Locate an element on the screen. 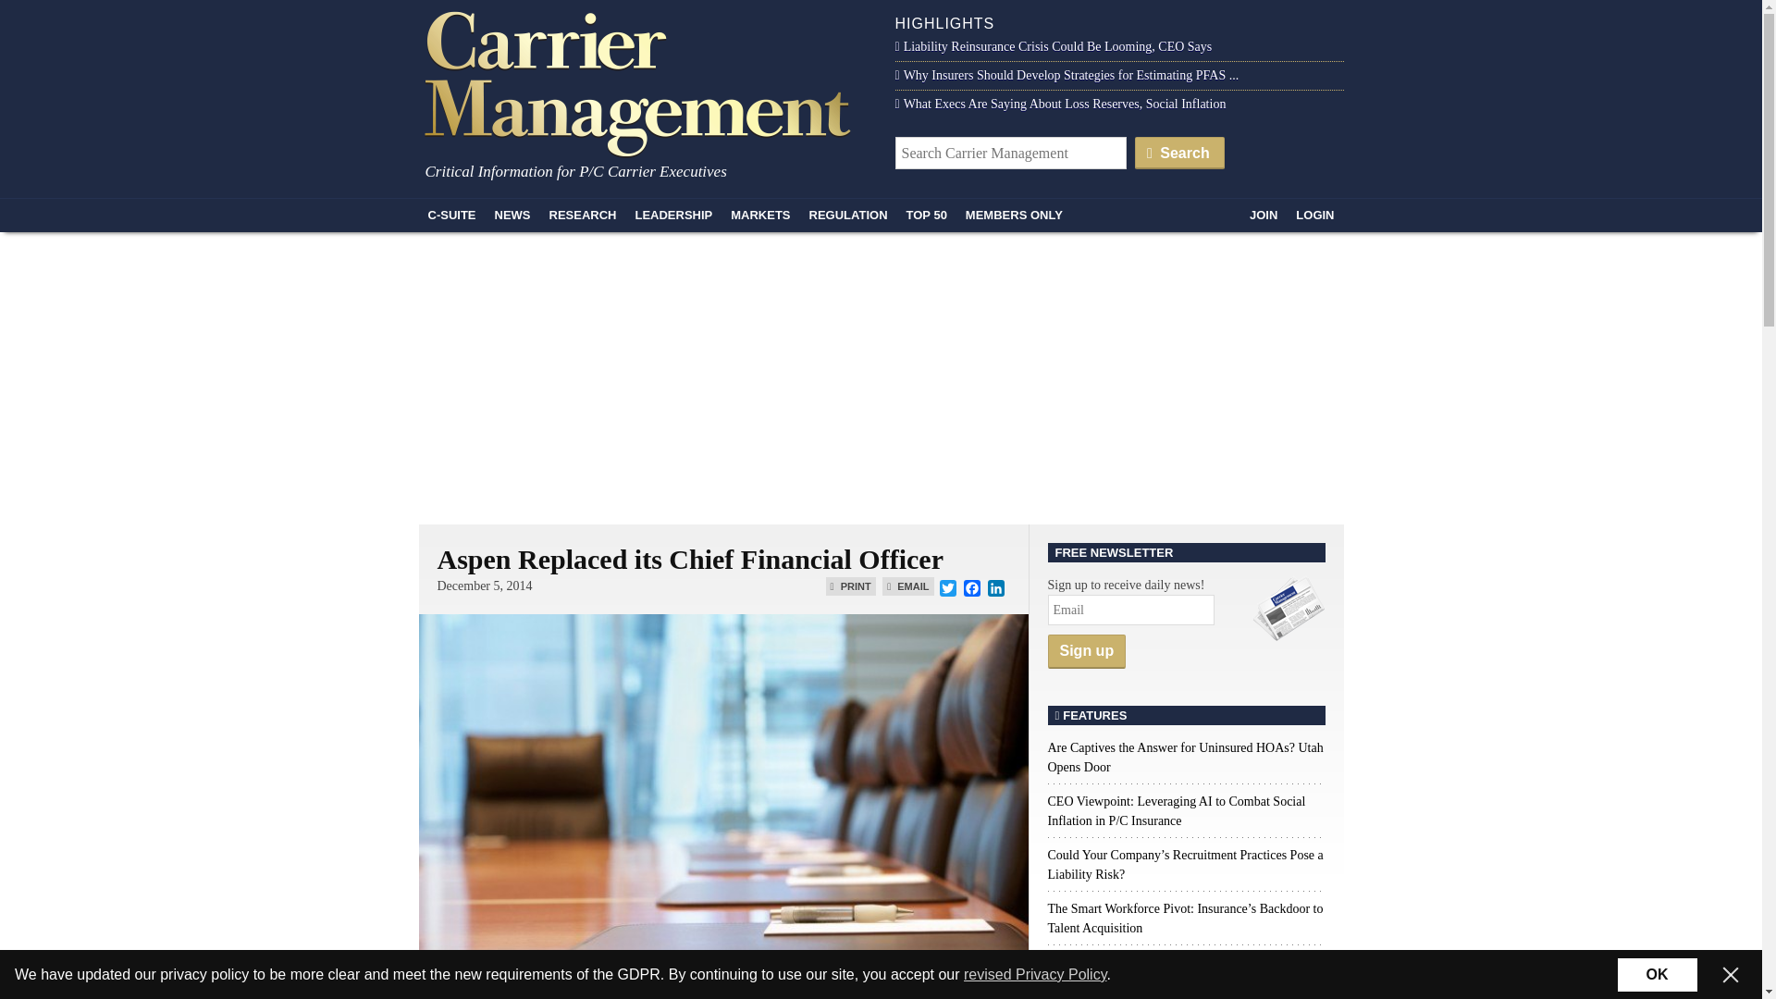  What Execs Are Saying About Loss Reserves, Social Inflation is located at coordinates (1060, 104).